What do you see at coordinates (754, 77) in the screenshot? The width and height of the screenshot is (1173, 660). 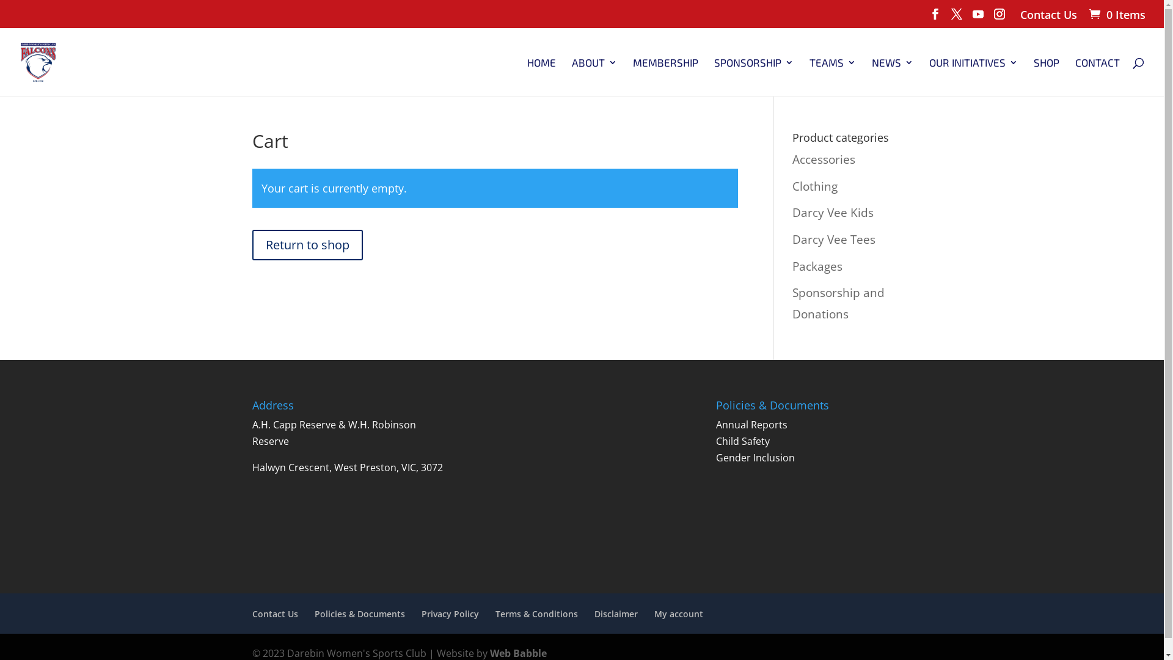 I see `SPONSORSHIP` at bounding box center [754, 77].